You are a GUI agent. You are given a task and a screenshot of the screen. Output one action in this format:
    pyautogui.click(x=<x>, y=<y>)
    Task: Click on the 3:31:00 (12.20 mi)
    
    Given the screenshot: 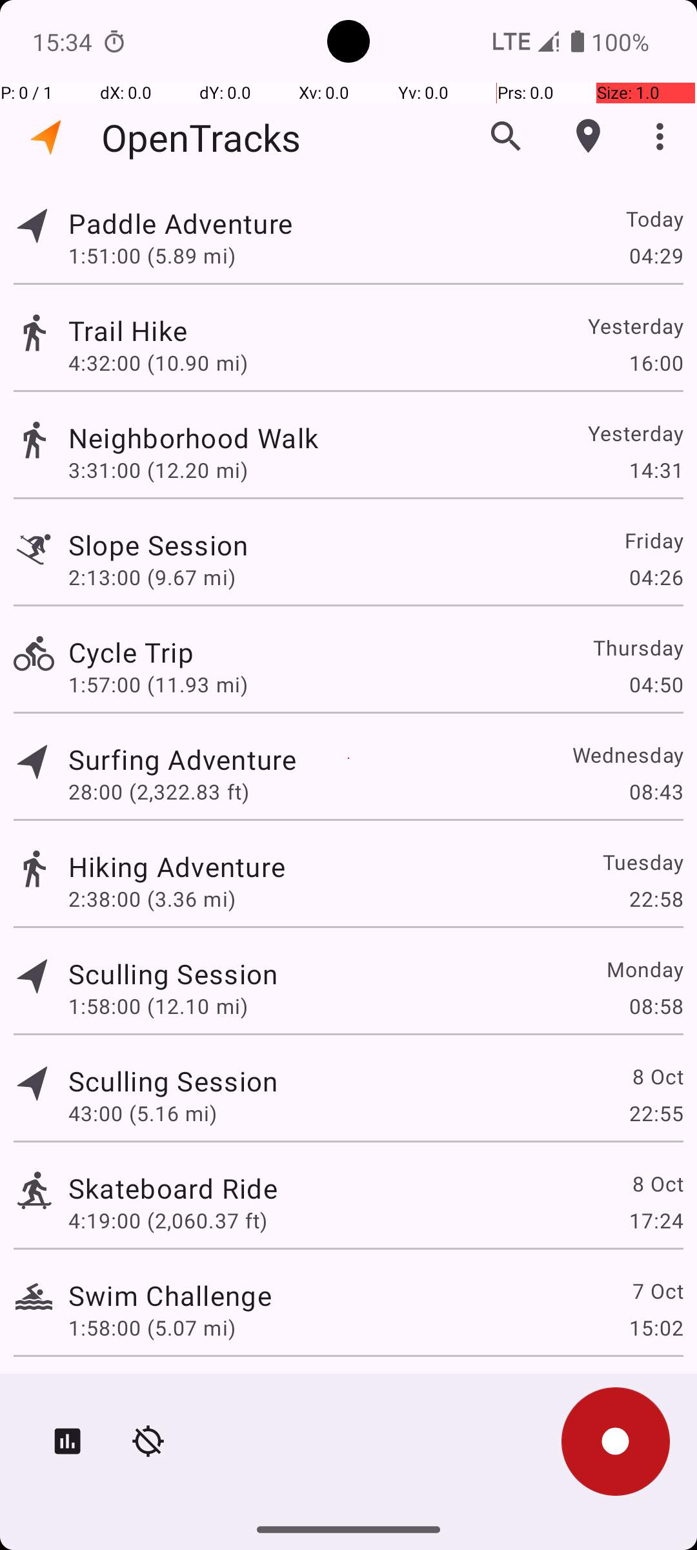 What is the action you would take?
    pyautogui.click(x=157, y=470)
    